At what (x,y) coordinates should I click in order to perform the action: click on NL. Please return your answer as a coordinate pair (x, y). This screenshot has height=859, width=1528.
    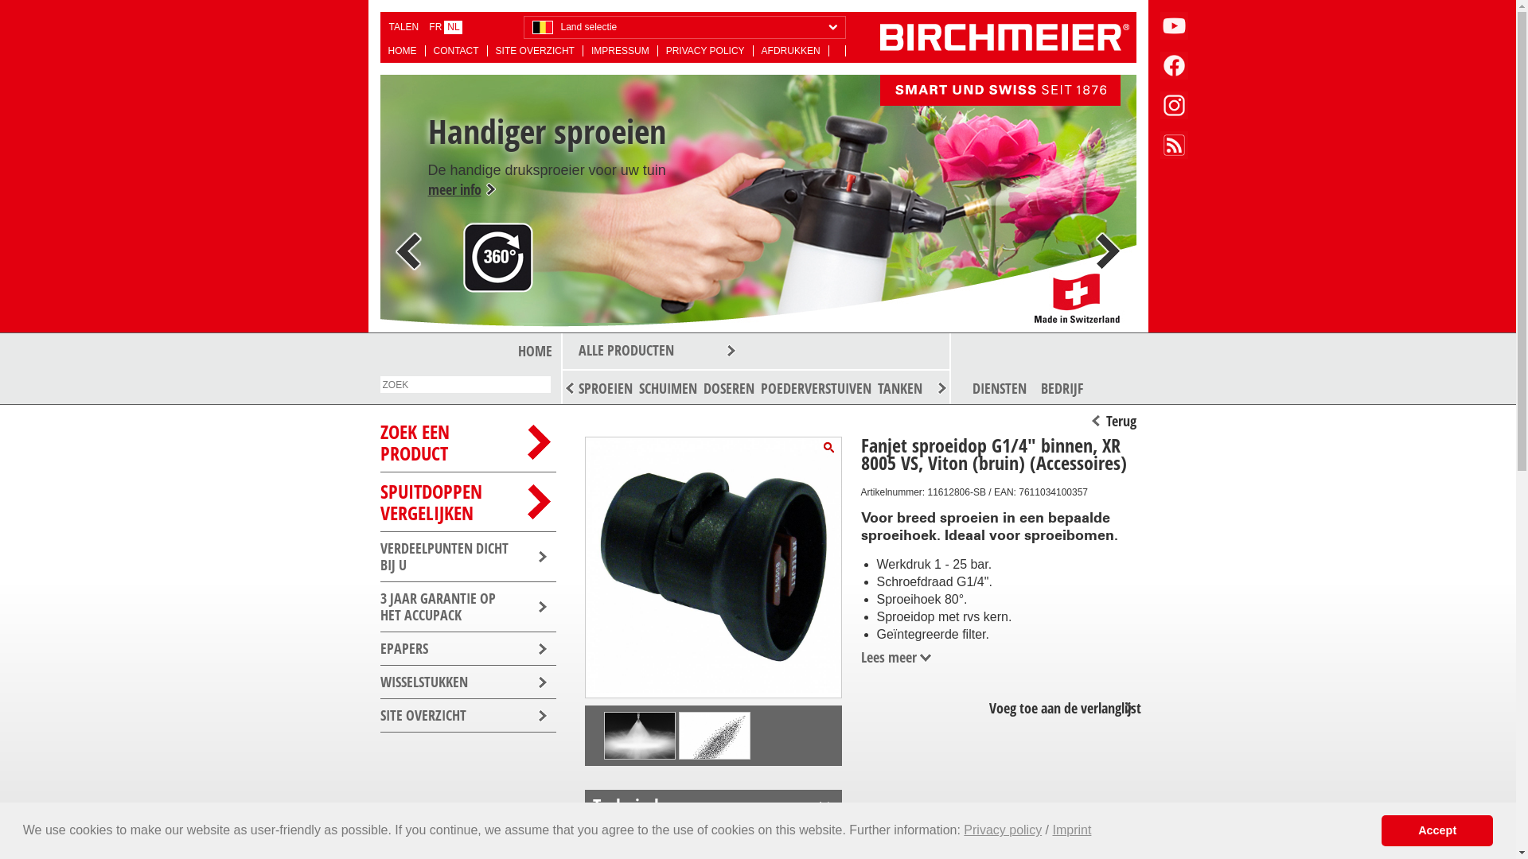
    Looking at the image, I should click on (454, 27).